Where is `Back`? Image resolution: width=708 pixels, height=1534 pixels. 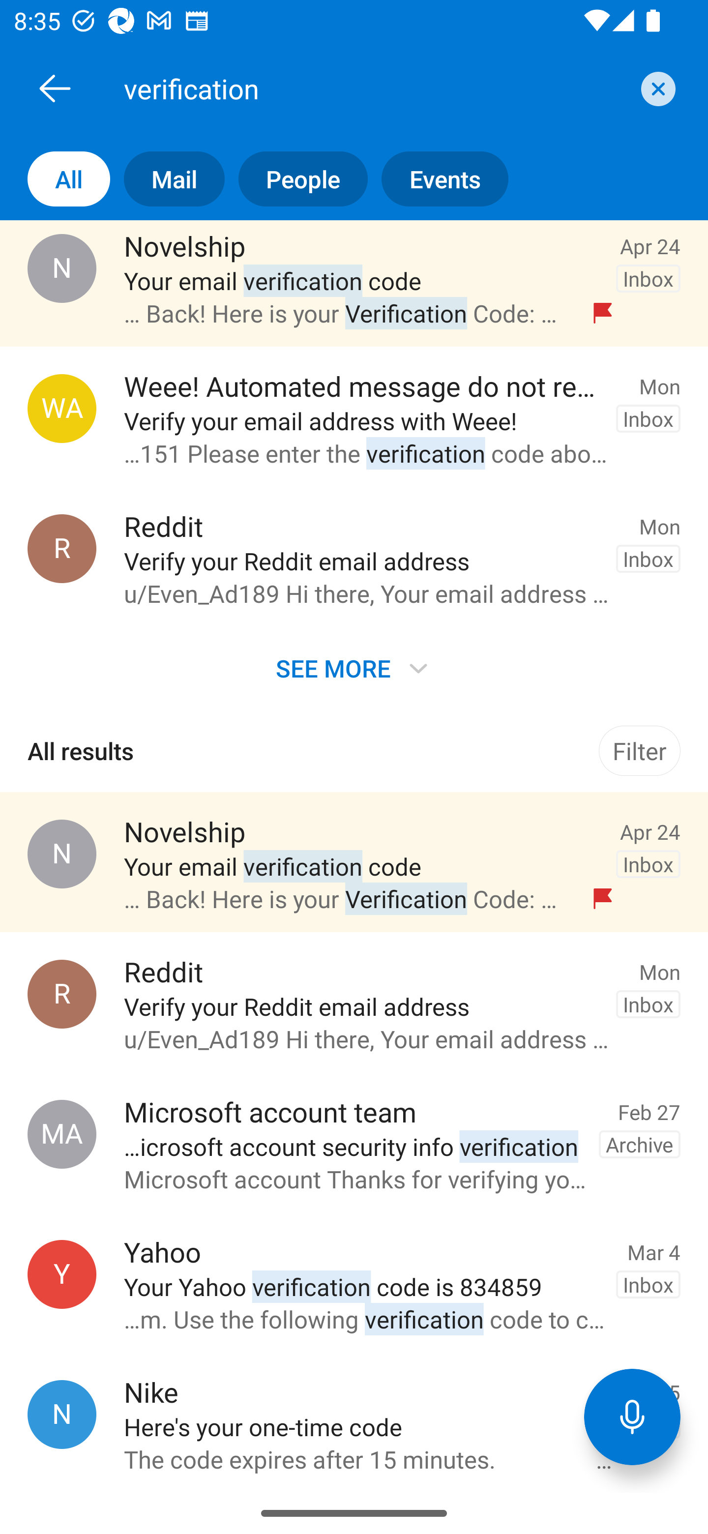
Back is located at coordinates (55, 88).